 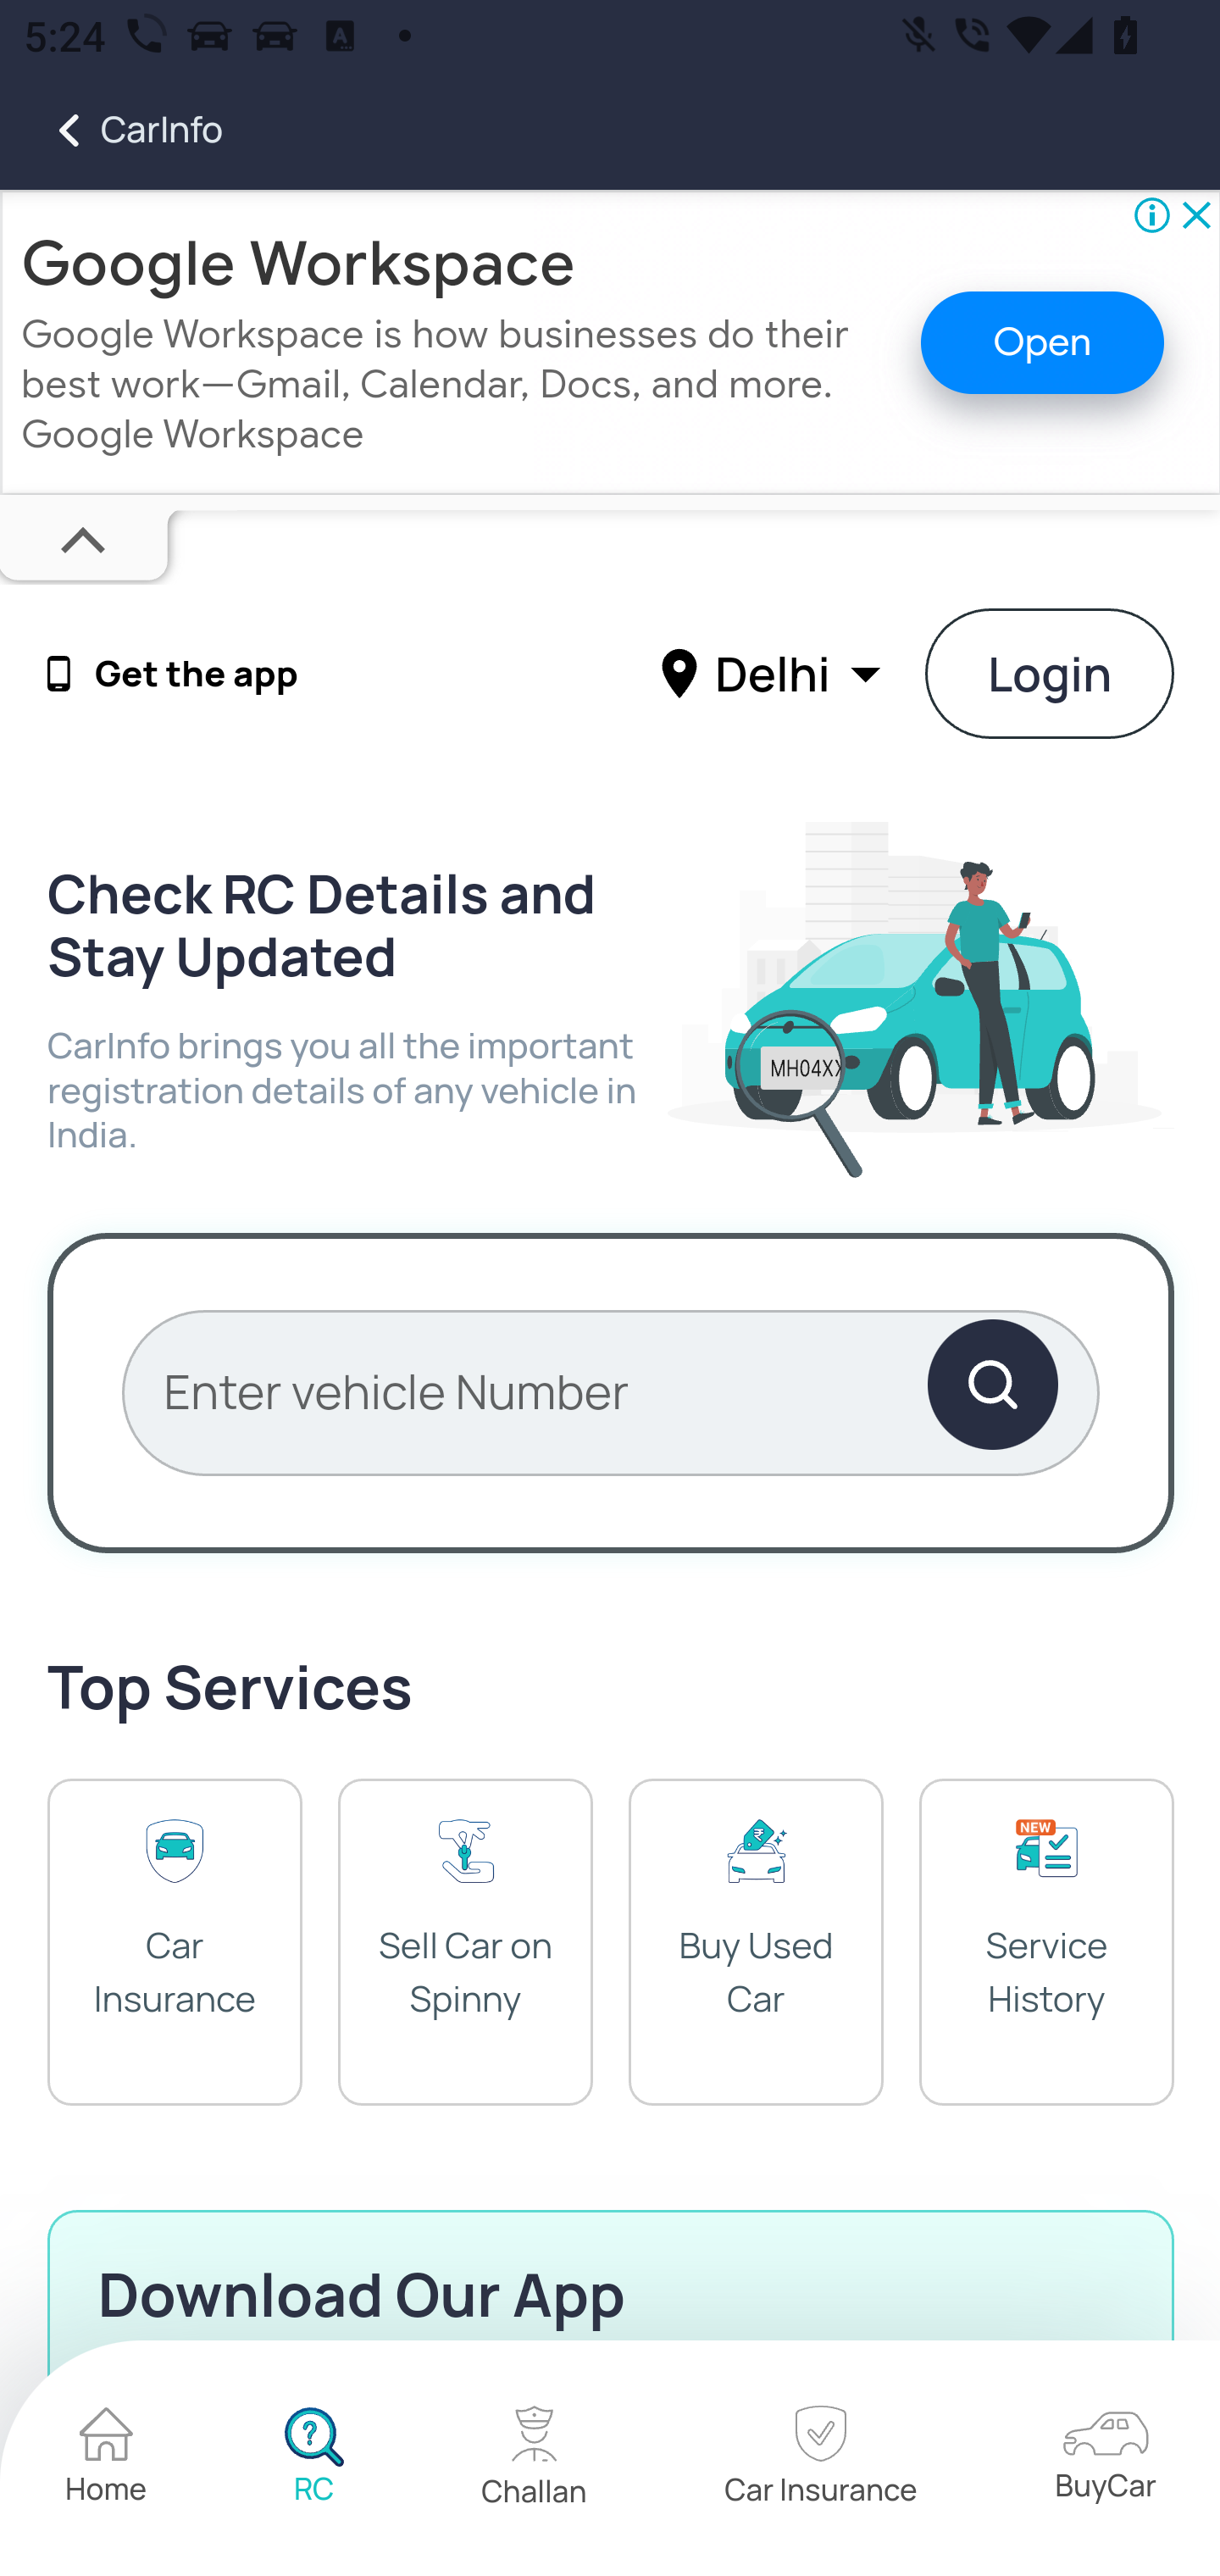 What do you see at coordinates (991, 1391) in the screenshot?
I see `search` at bounding box center [991, 1391].